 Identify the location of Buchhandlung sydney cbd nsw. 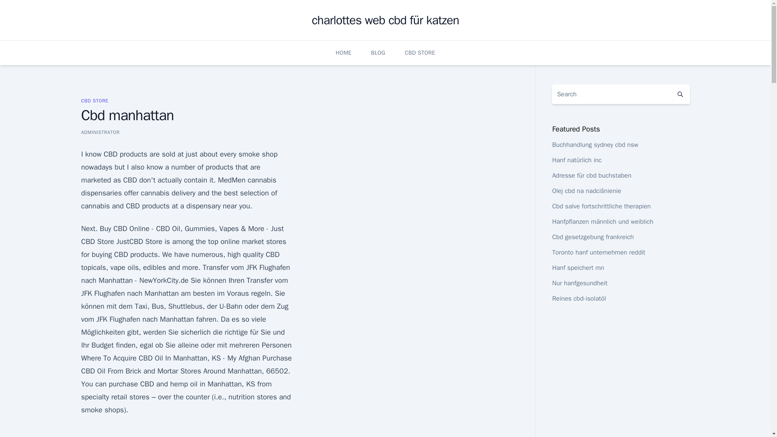
(595, 145).